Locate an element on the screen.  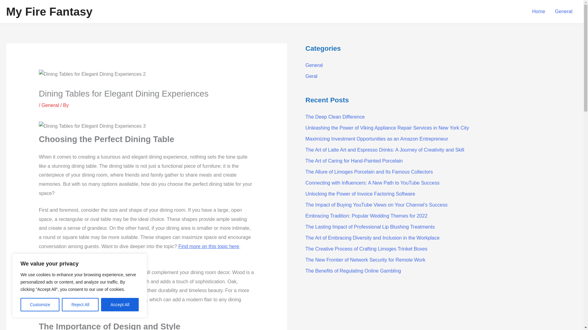
The Deep Clean Difference is located at coordinates (335, 117).